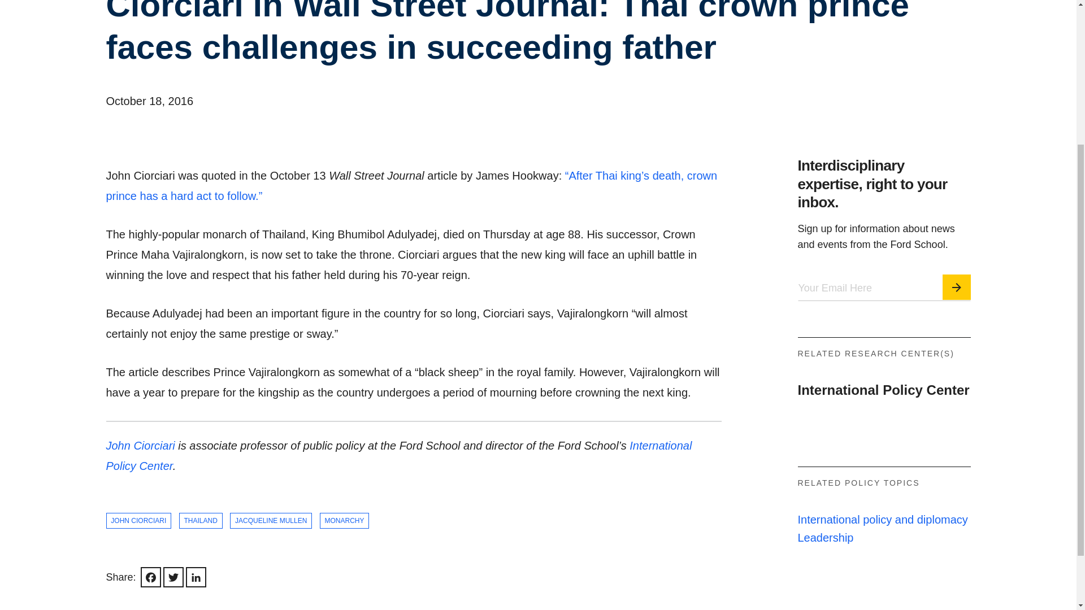 Image resolution: width=1085 pixels, height=610 pixels. I want to click on JACQUELINE MULLEN, so click(271, 554).